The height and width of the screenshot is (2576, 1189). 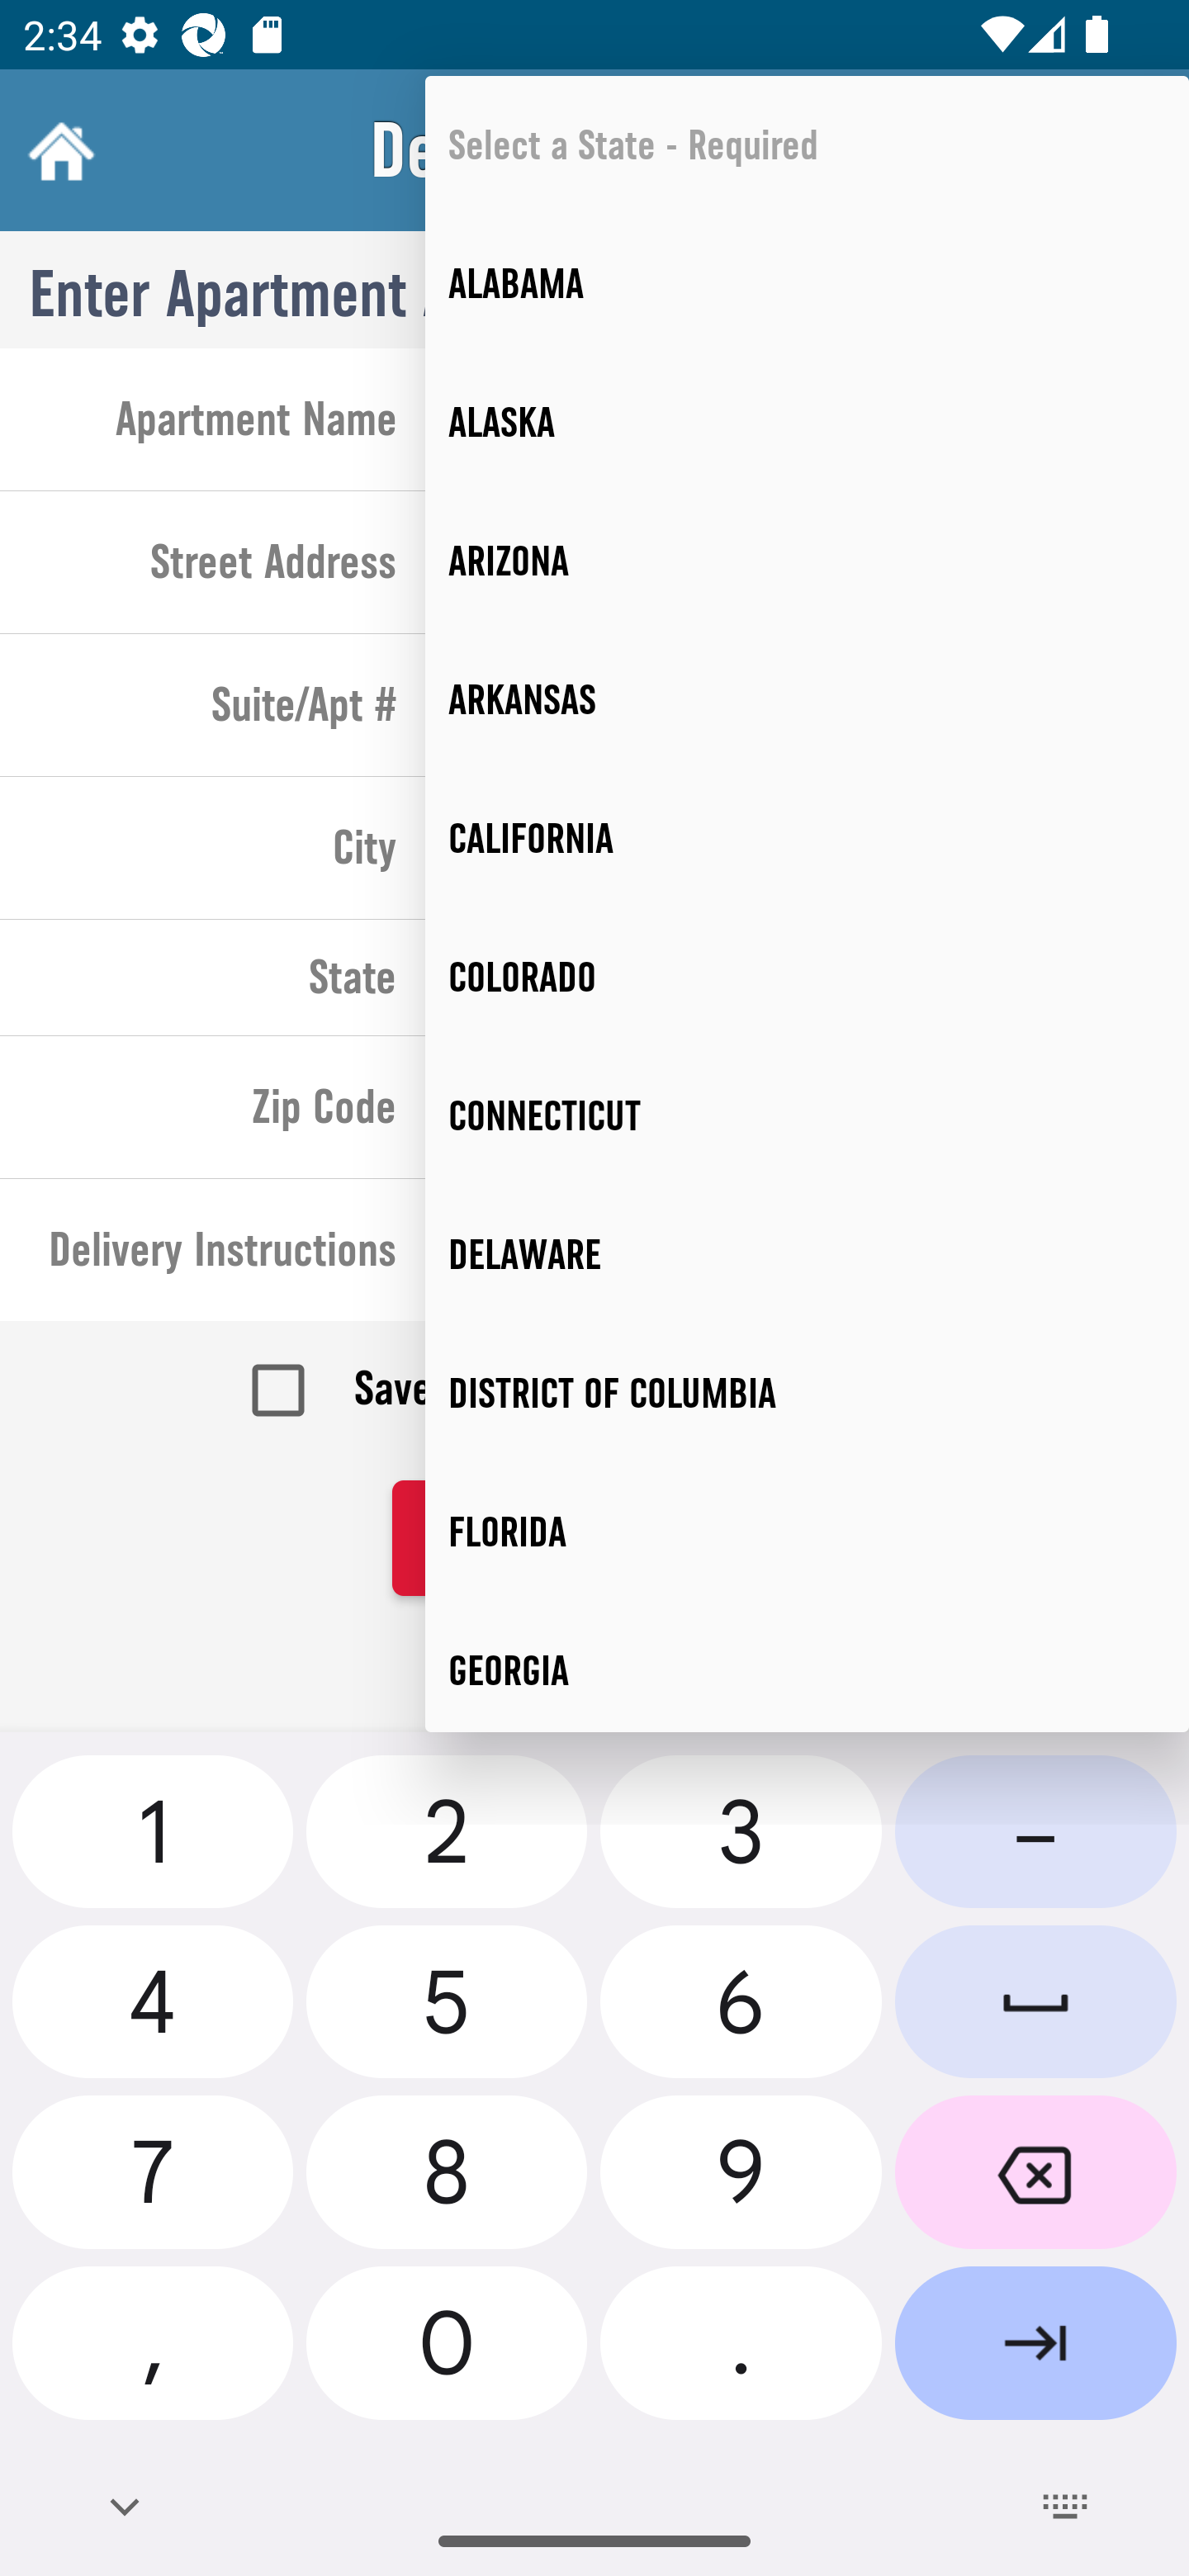 What do you see at coordinates (808, 1254) in the screenshot?
I see `DELAWARE` at bounding box center [808, 1254].